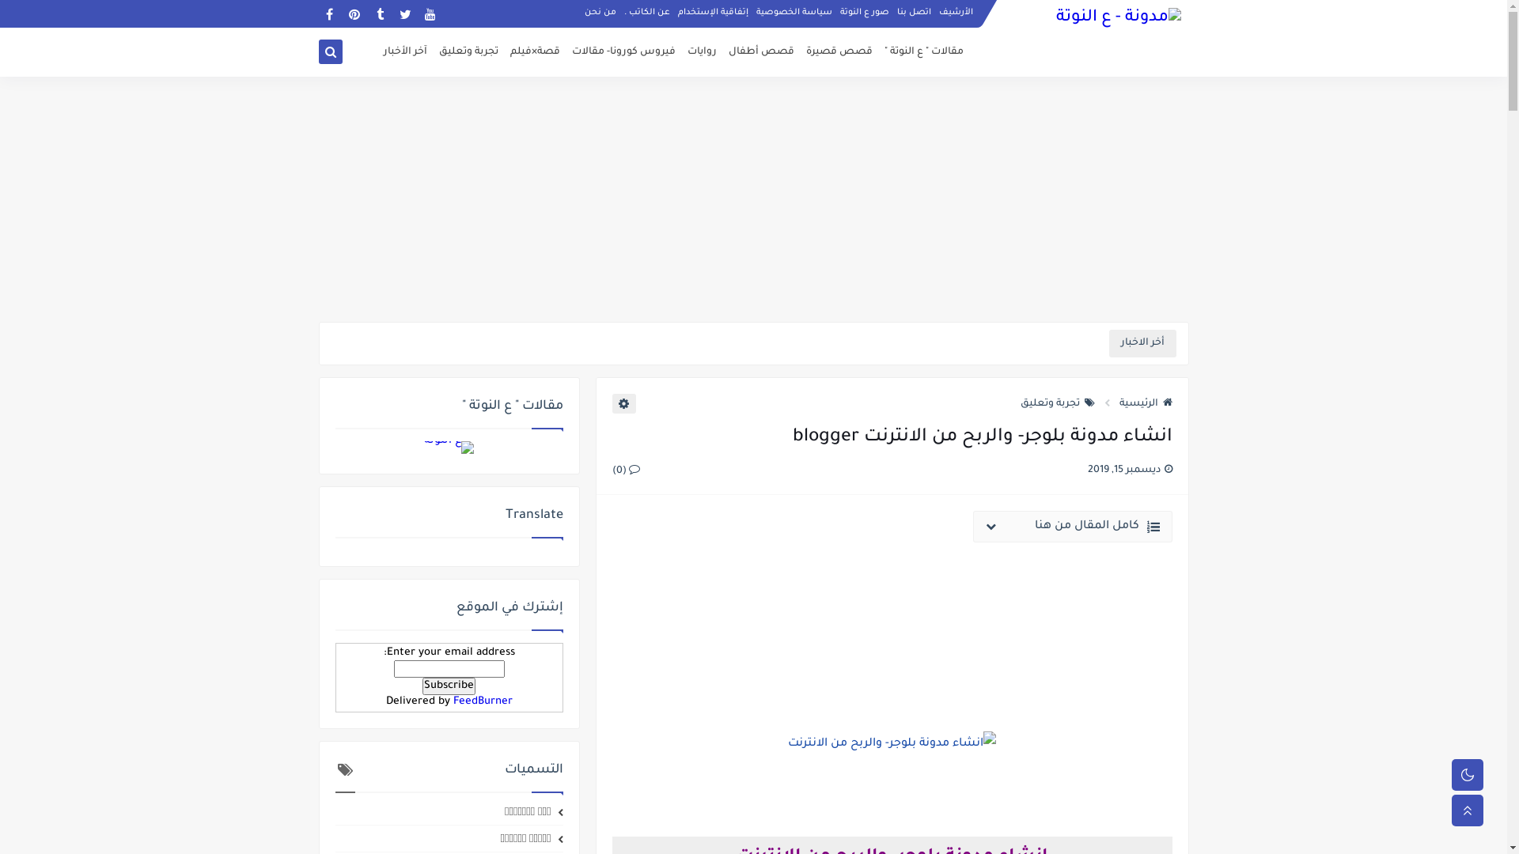  I want to click on pinterest, so click(354, 14).